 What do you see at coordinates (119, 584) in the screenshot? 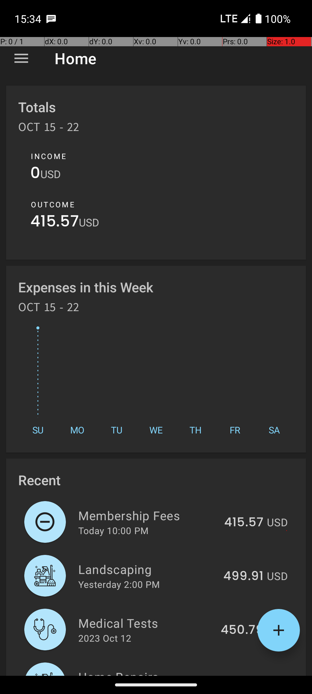
I see `Yesterday 2:00 PM` at bounding box center [119, 584].